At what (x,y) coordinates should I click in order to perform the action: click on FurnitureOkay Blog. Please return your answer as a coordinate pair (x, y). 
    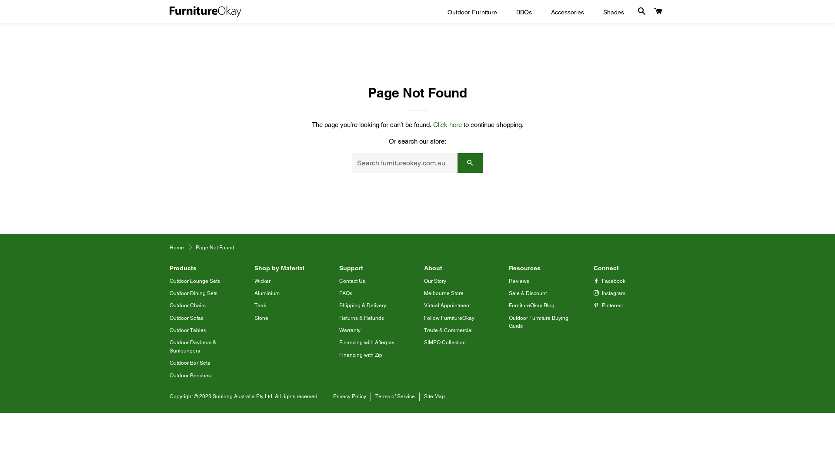
    Looking at the image, I should click on (531, 305).